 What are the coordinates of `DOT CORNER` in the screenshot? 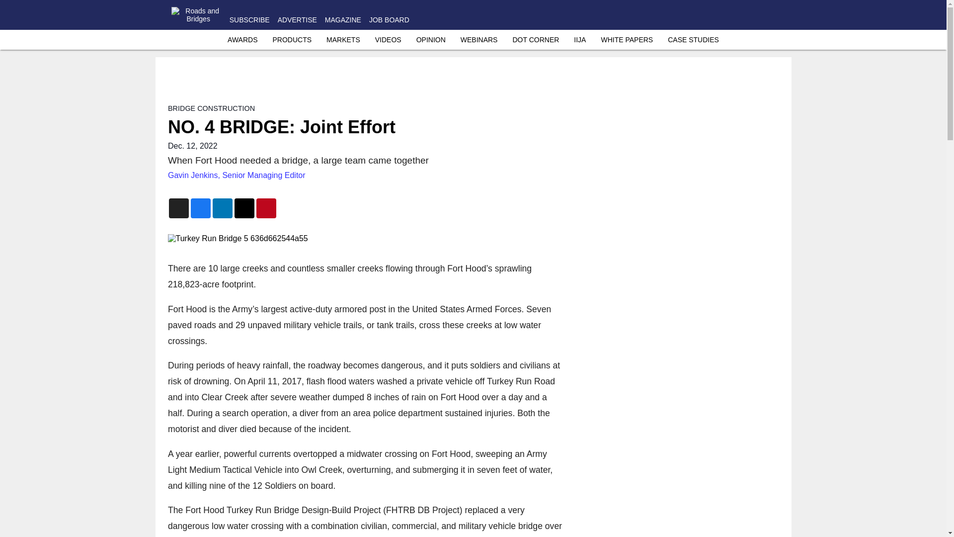 It's located at (536, 40).